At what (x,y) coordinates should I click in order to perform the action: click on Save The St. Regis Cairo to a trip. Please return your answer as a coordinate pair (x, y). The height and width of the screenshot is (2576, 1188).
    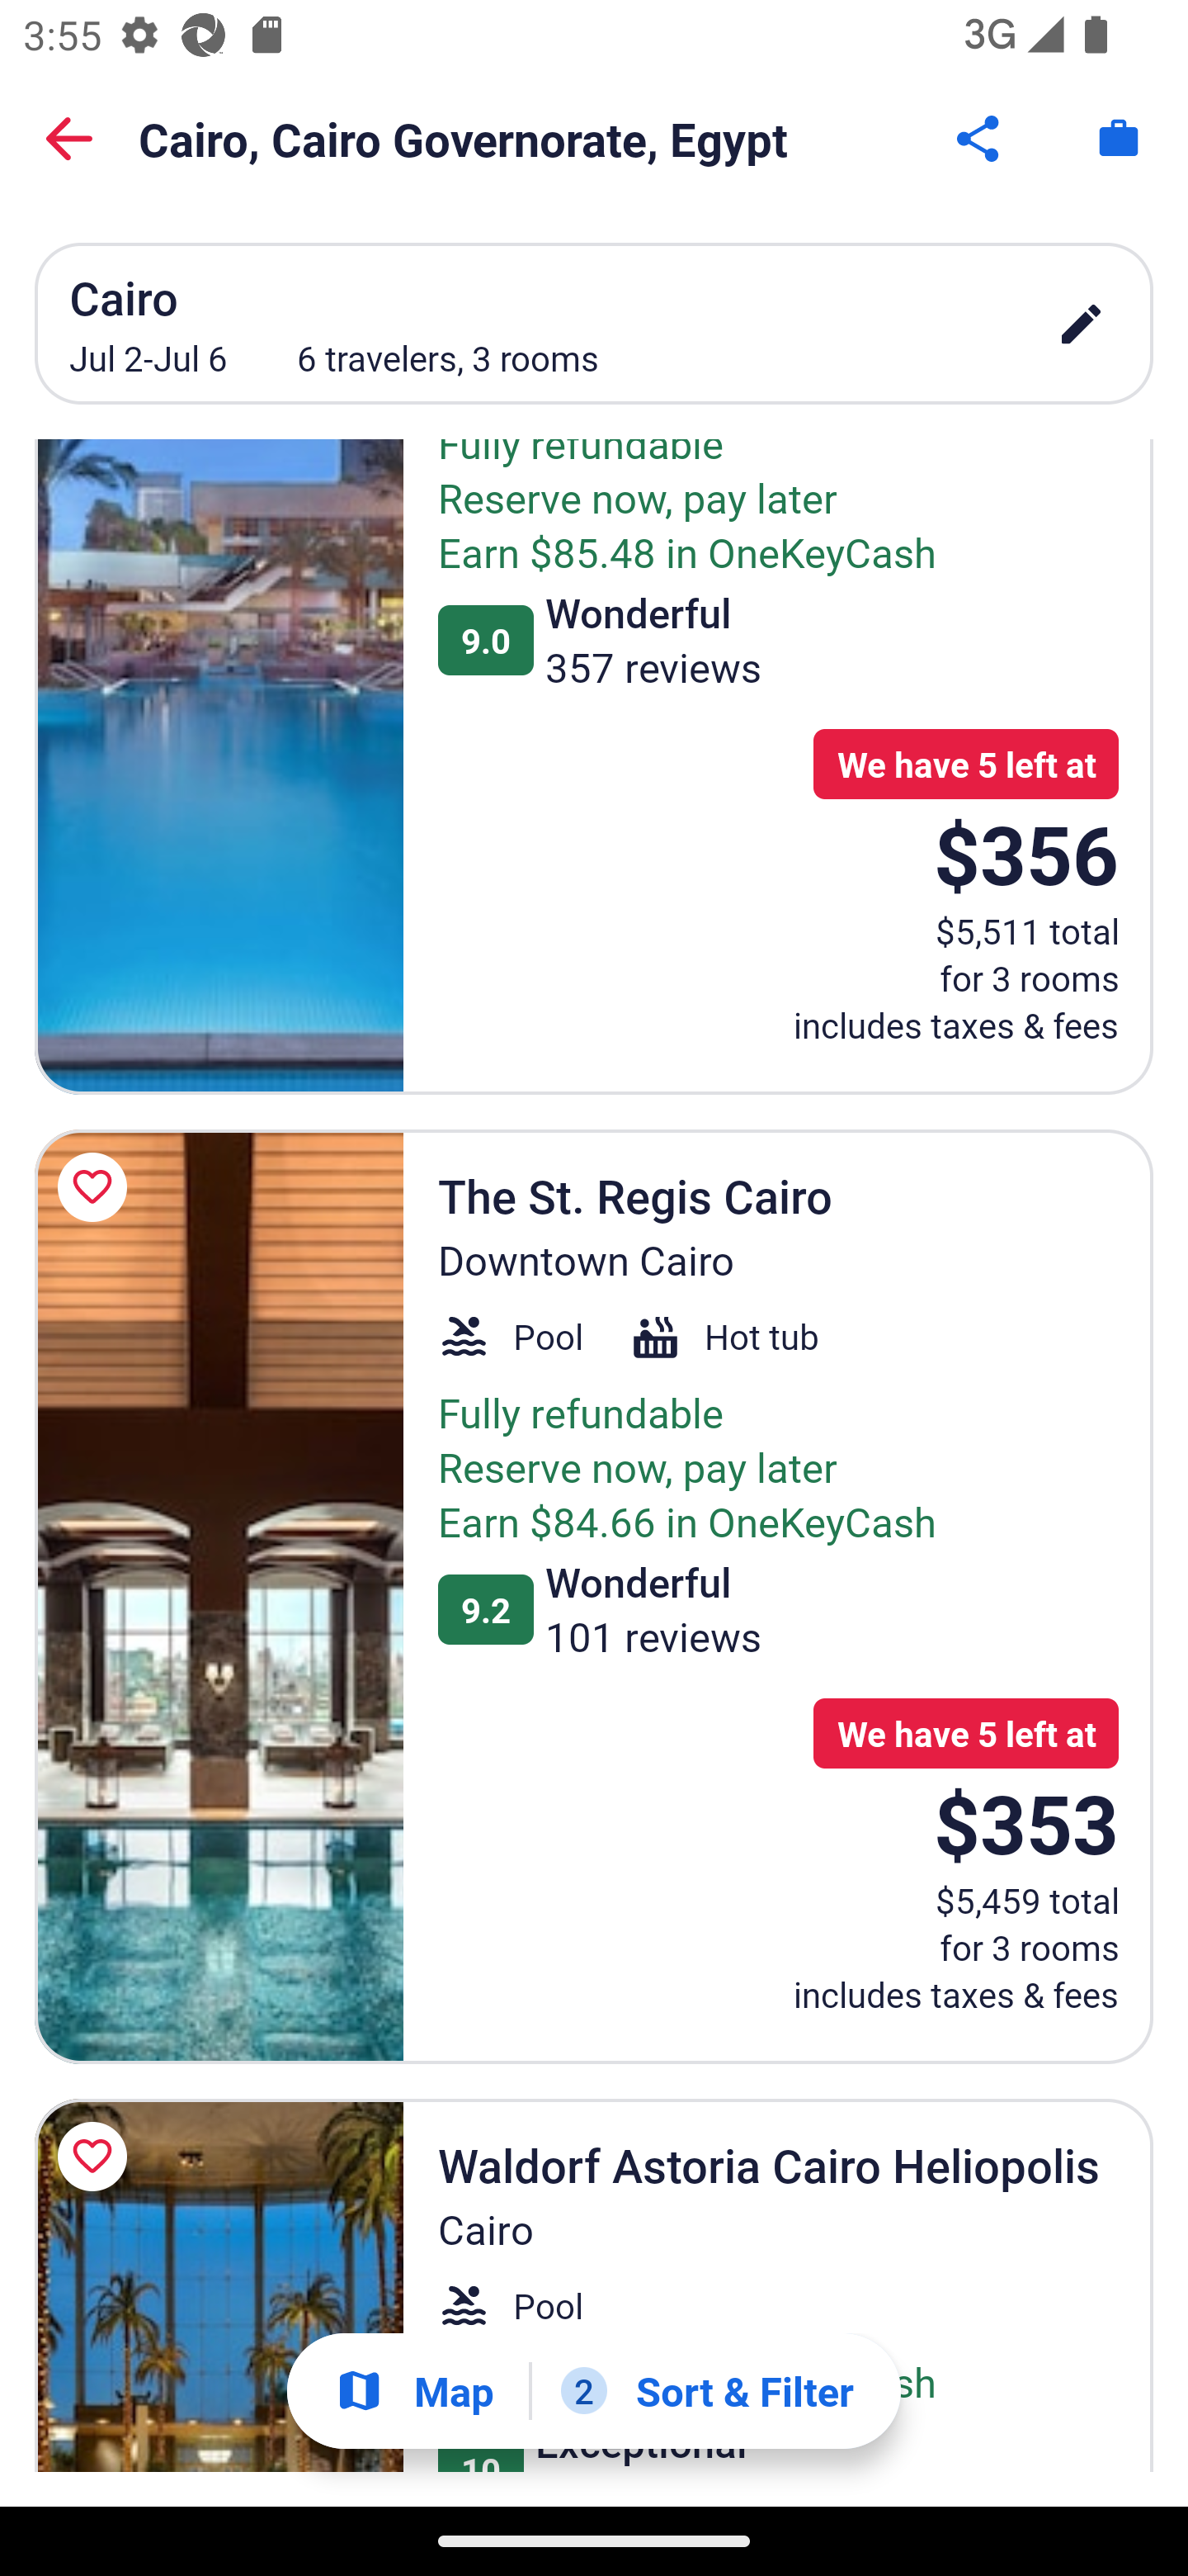
    Looking at the image, I should click on (97, 1187).